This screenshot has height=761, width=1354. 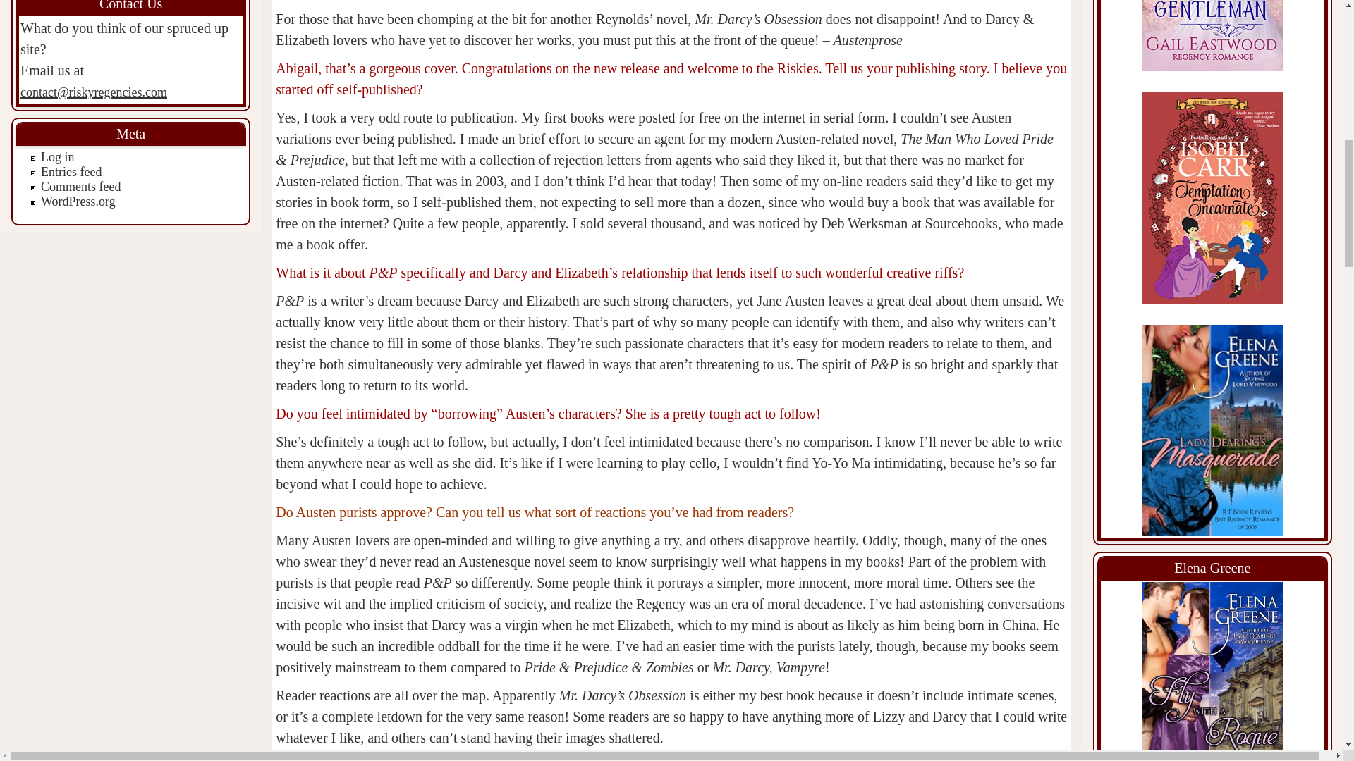 What do you see at coordinates (1277, 330) in the screenshot?
I see `wpfruits` at bounding box center [1277, 330].